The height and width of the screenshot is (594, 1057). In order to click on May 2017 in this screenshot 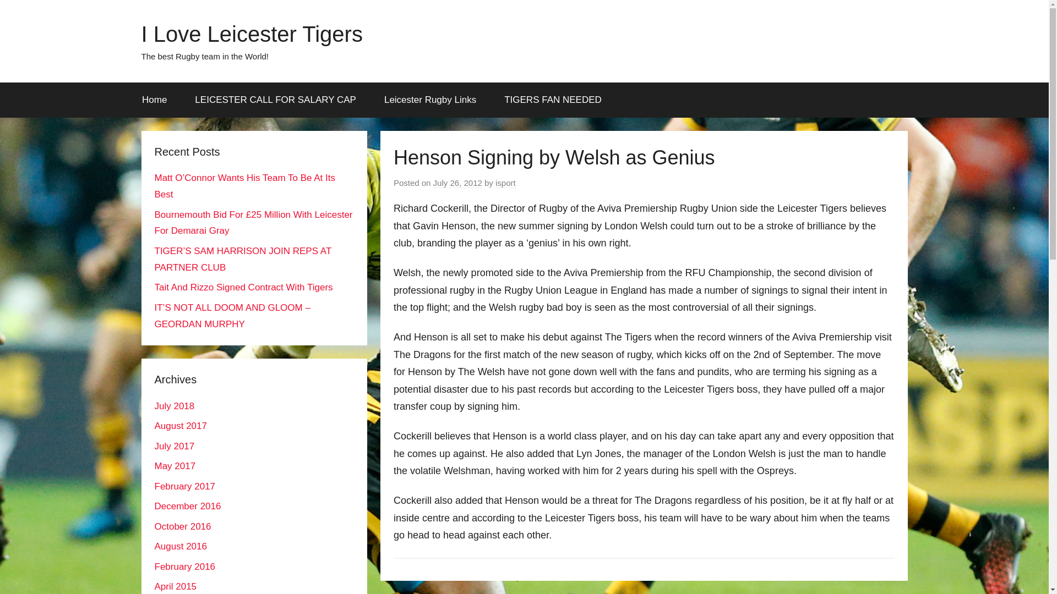, I will do `click(175, 466)`.